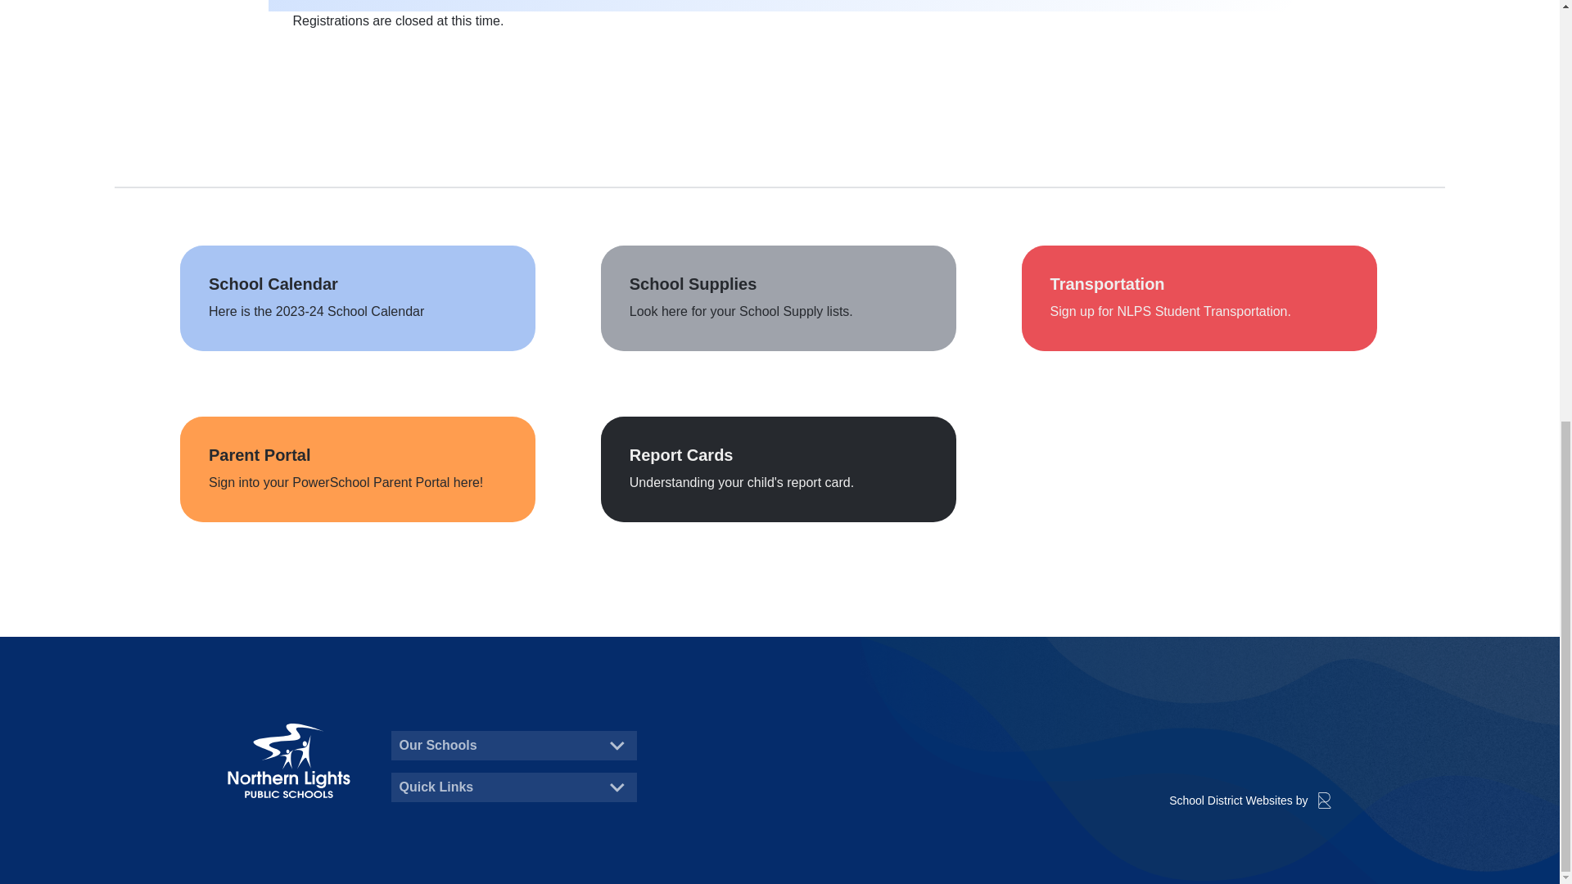 The height and width of the screenshot is (884, 1572). Describe the element at coordinates (1250, 801) in the screenshot. I see `School District Websites By Rally` at that location.